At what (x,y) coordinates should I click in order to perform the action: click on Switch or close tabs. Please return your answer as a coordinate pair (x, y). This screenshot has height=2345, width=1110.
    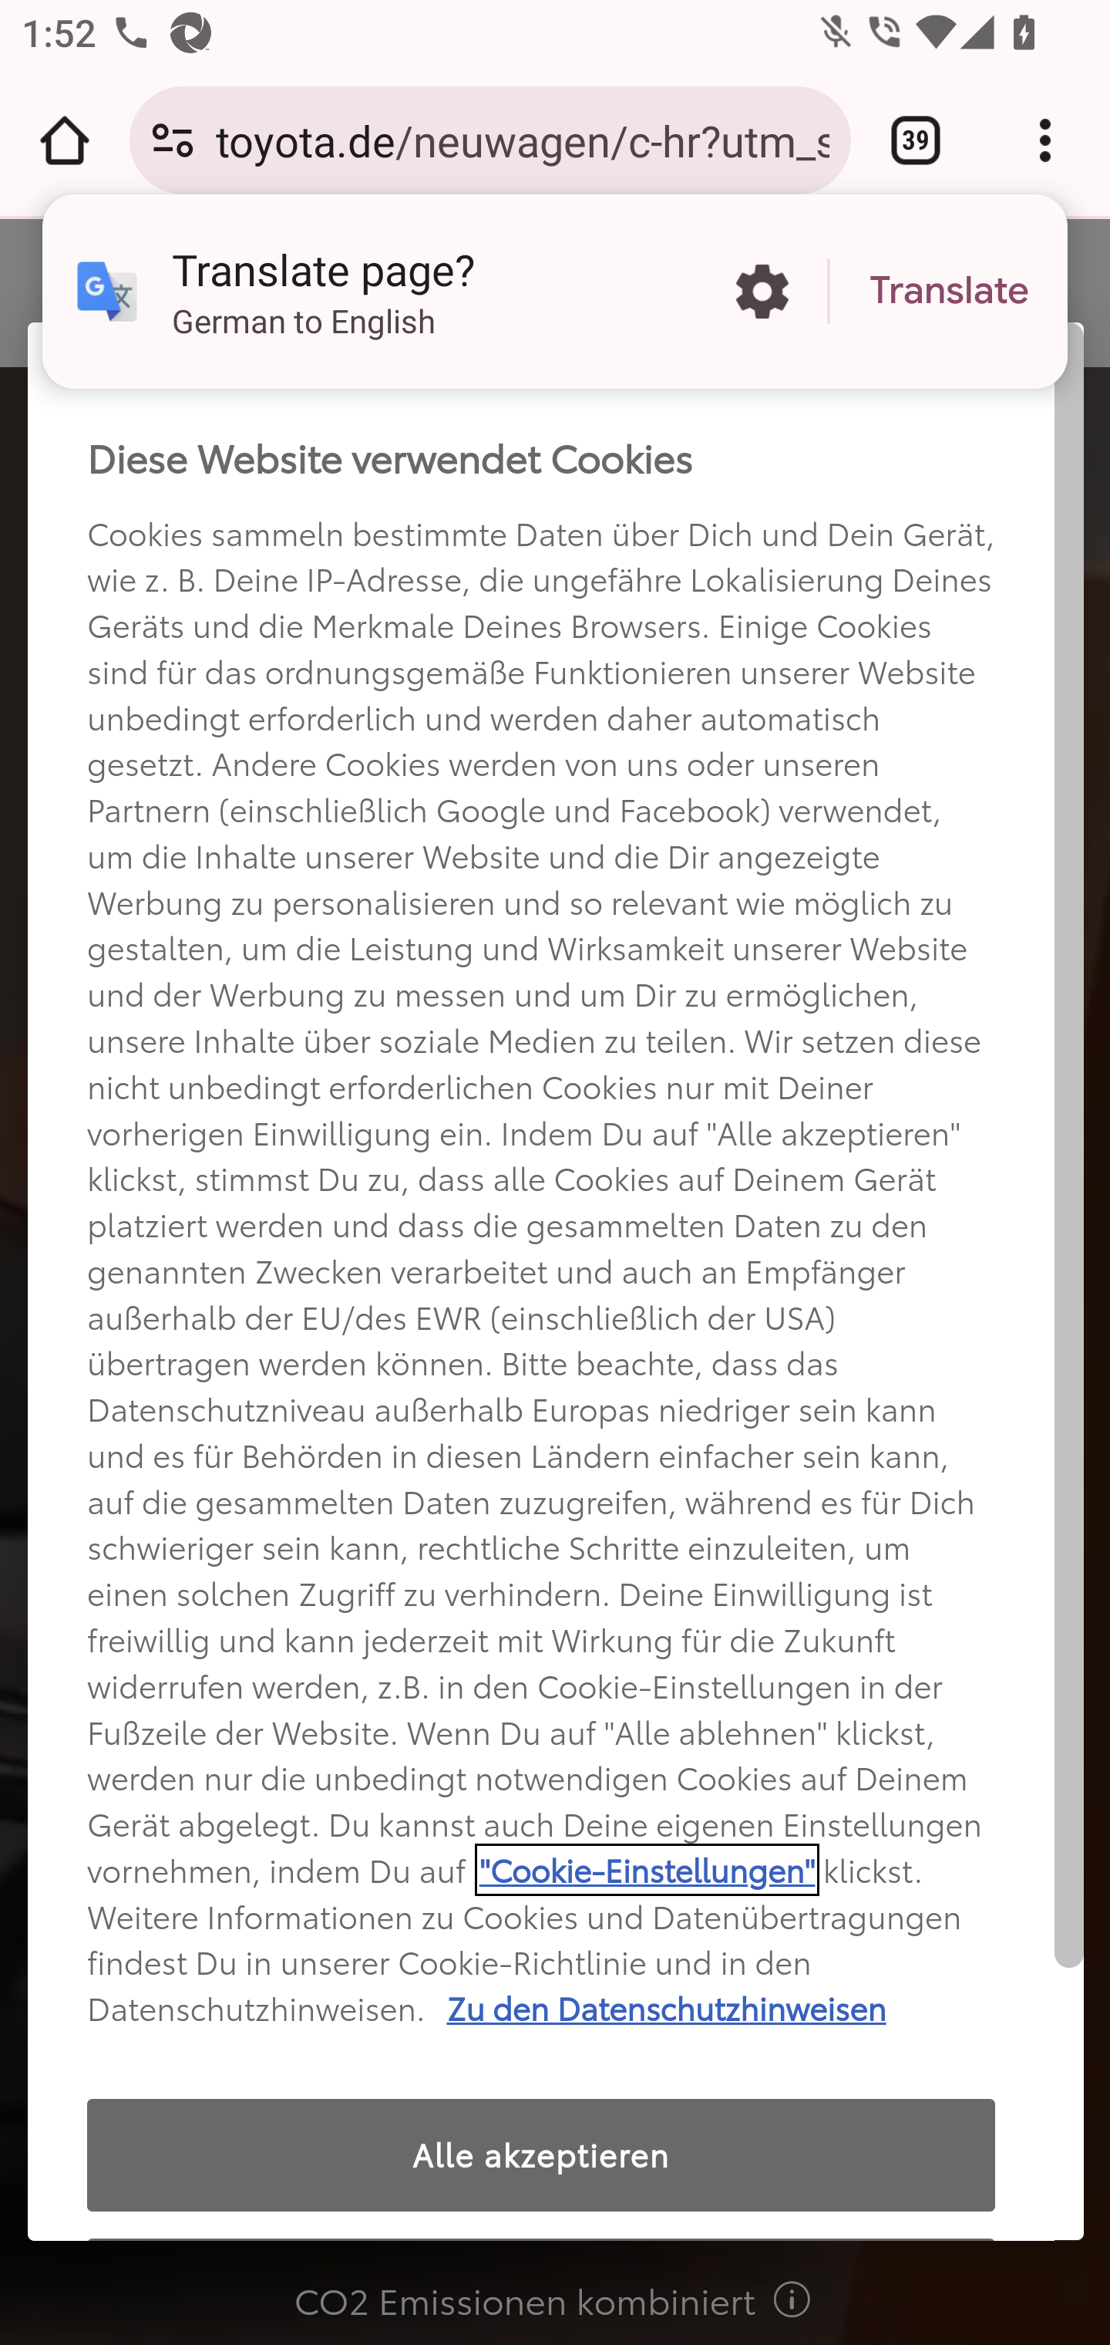
    Looking at the image, I should click on (916, 140).